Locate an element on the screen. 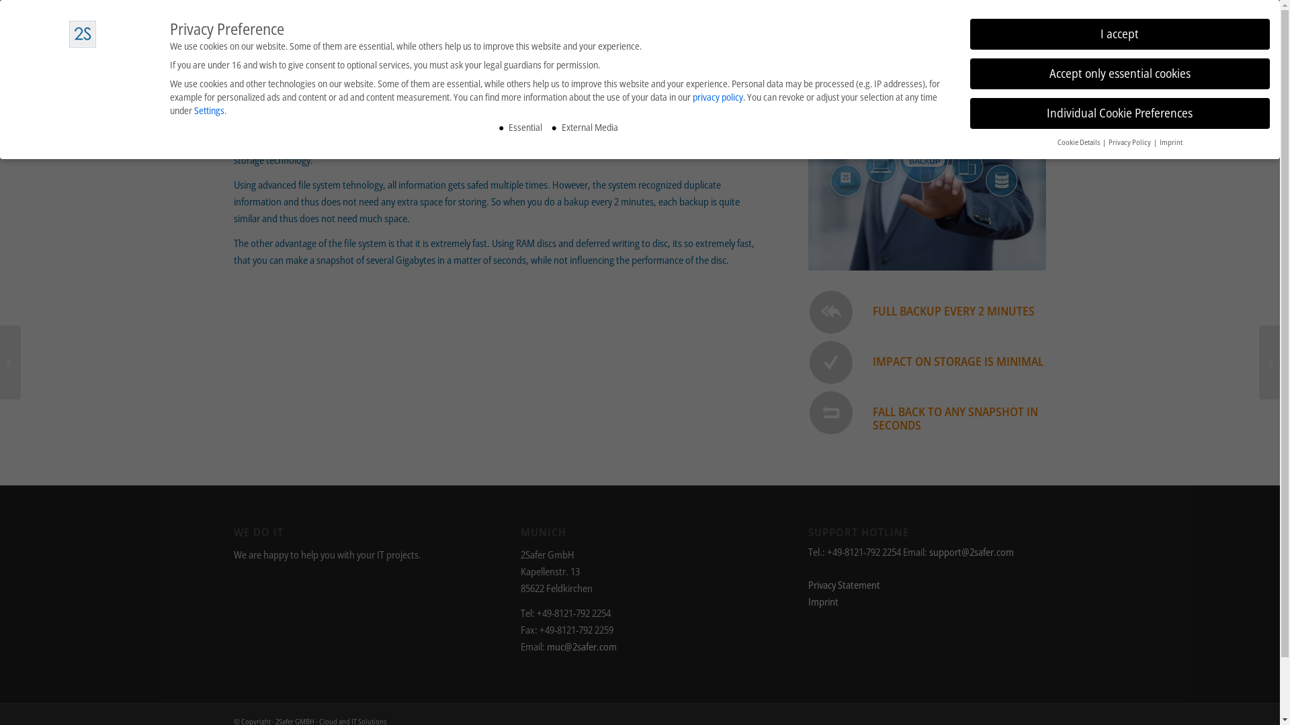 This screenshot has height=725, width=1290. privacy policy is located at coordinates (718, 97).